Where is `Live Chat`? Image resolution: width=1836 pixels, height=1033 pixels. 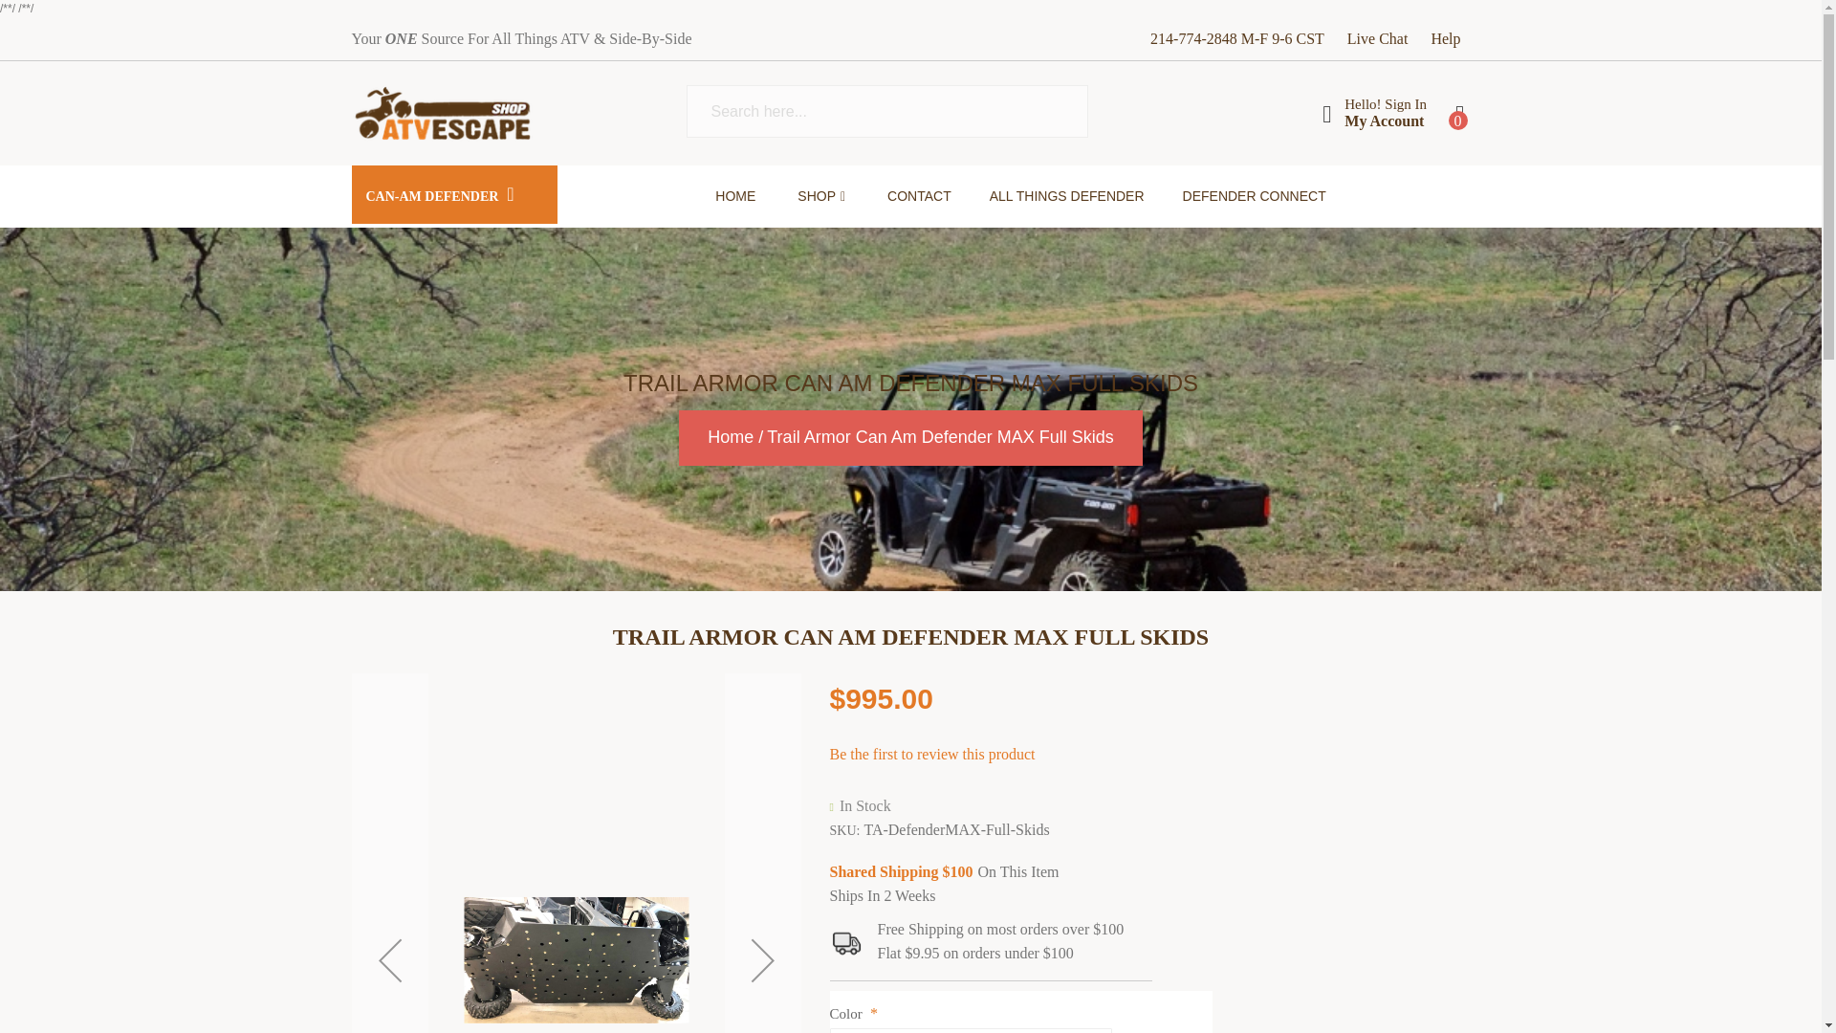
Live Chat is located at coordinates (1377, 38).